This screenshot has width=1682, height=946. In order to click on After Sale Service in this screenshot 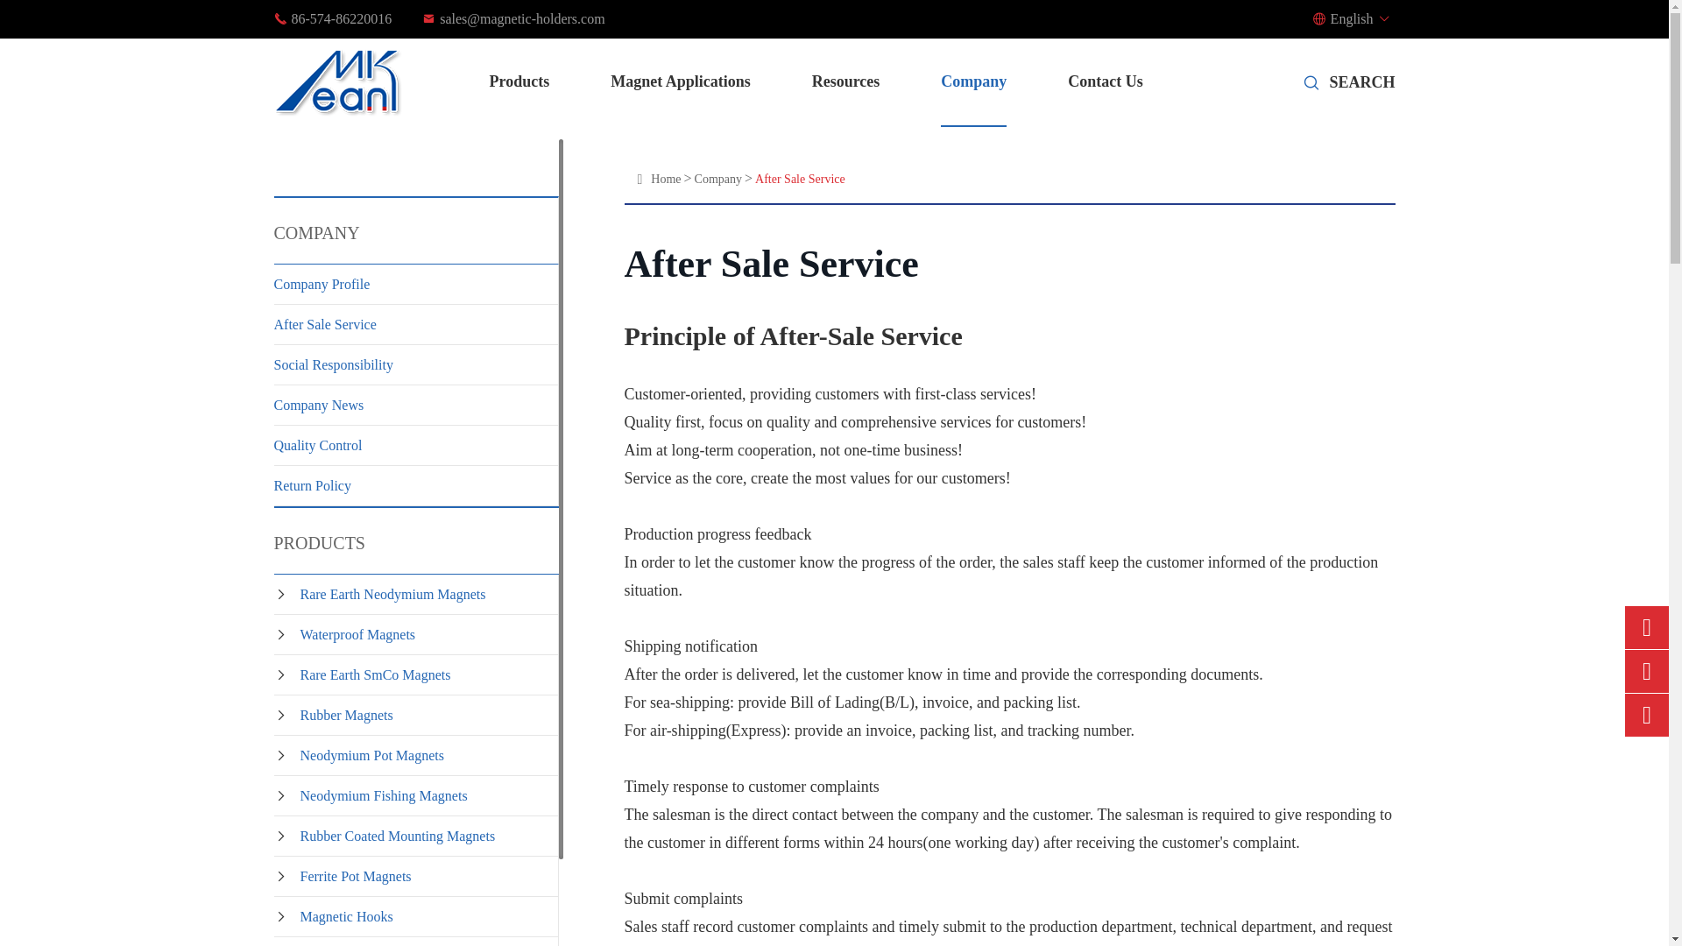, I will do `click(801, 180)`.